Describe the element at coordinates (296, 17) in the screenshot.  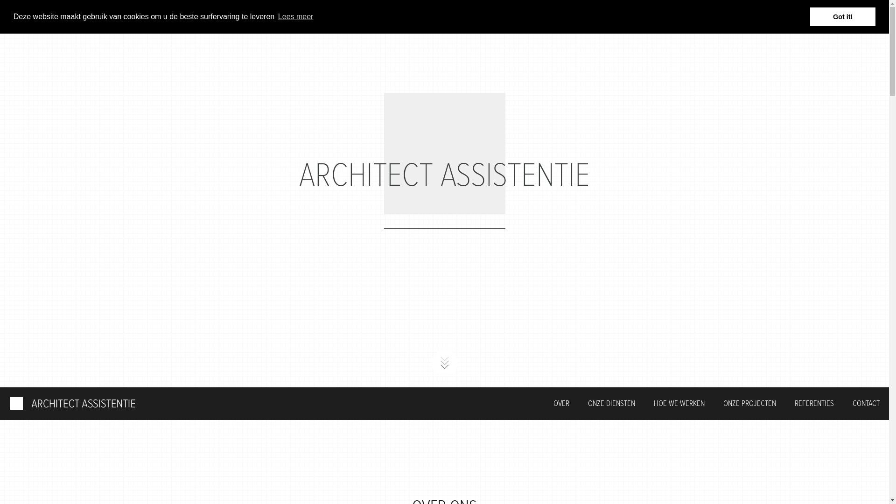
I see `Lees meer` at that location.